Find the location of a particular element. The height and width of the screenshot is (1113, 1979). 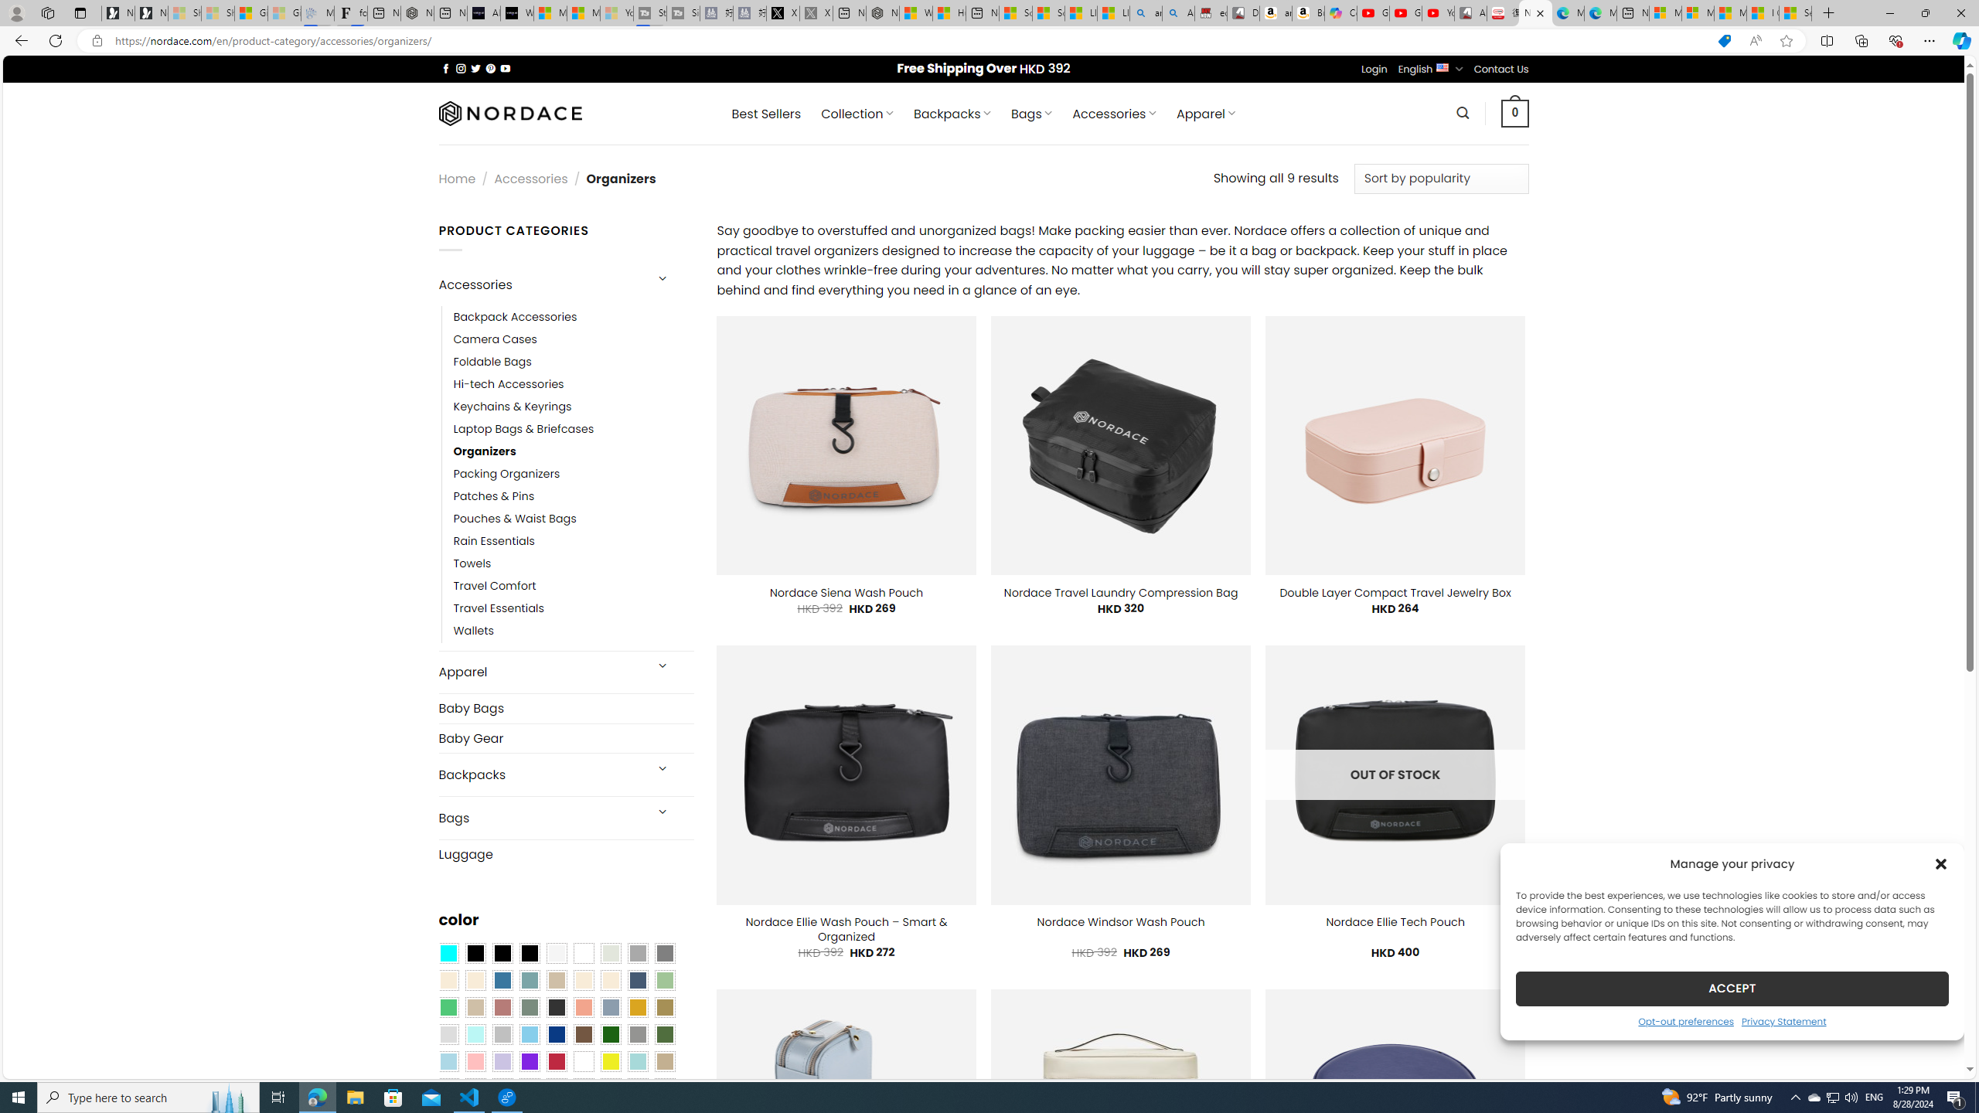

Purple is located at coordinates (529, 1061).